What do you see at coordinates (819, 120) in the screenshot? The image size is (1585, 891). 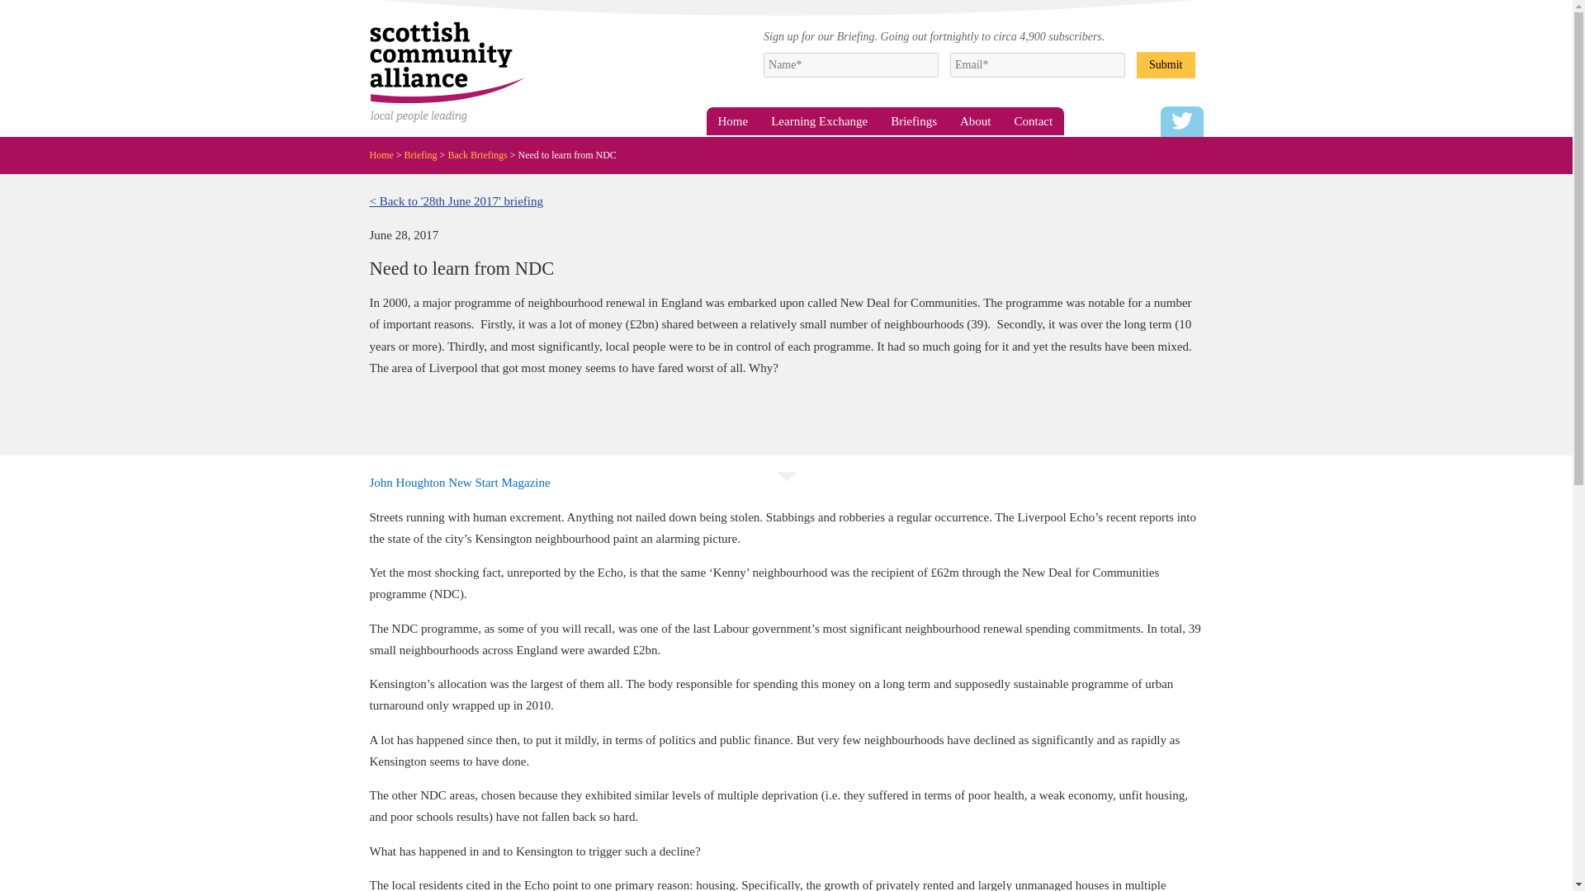 I see `Learning Exchange` at bounding box center [819, 120].